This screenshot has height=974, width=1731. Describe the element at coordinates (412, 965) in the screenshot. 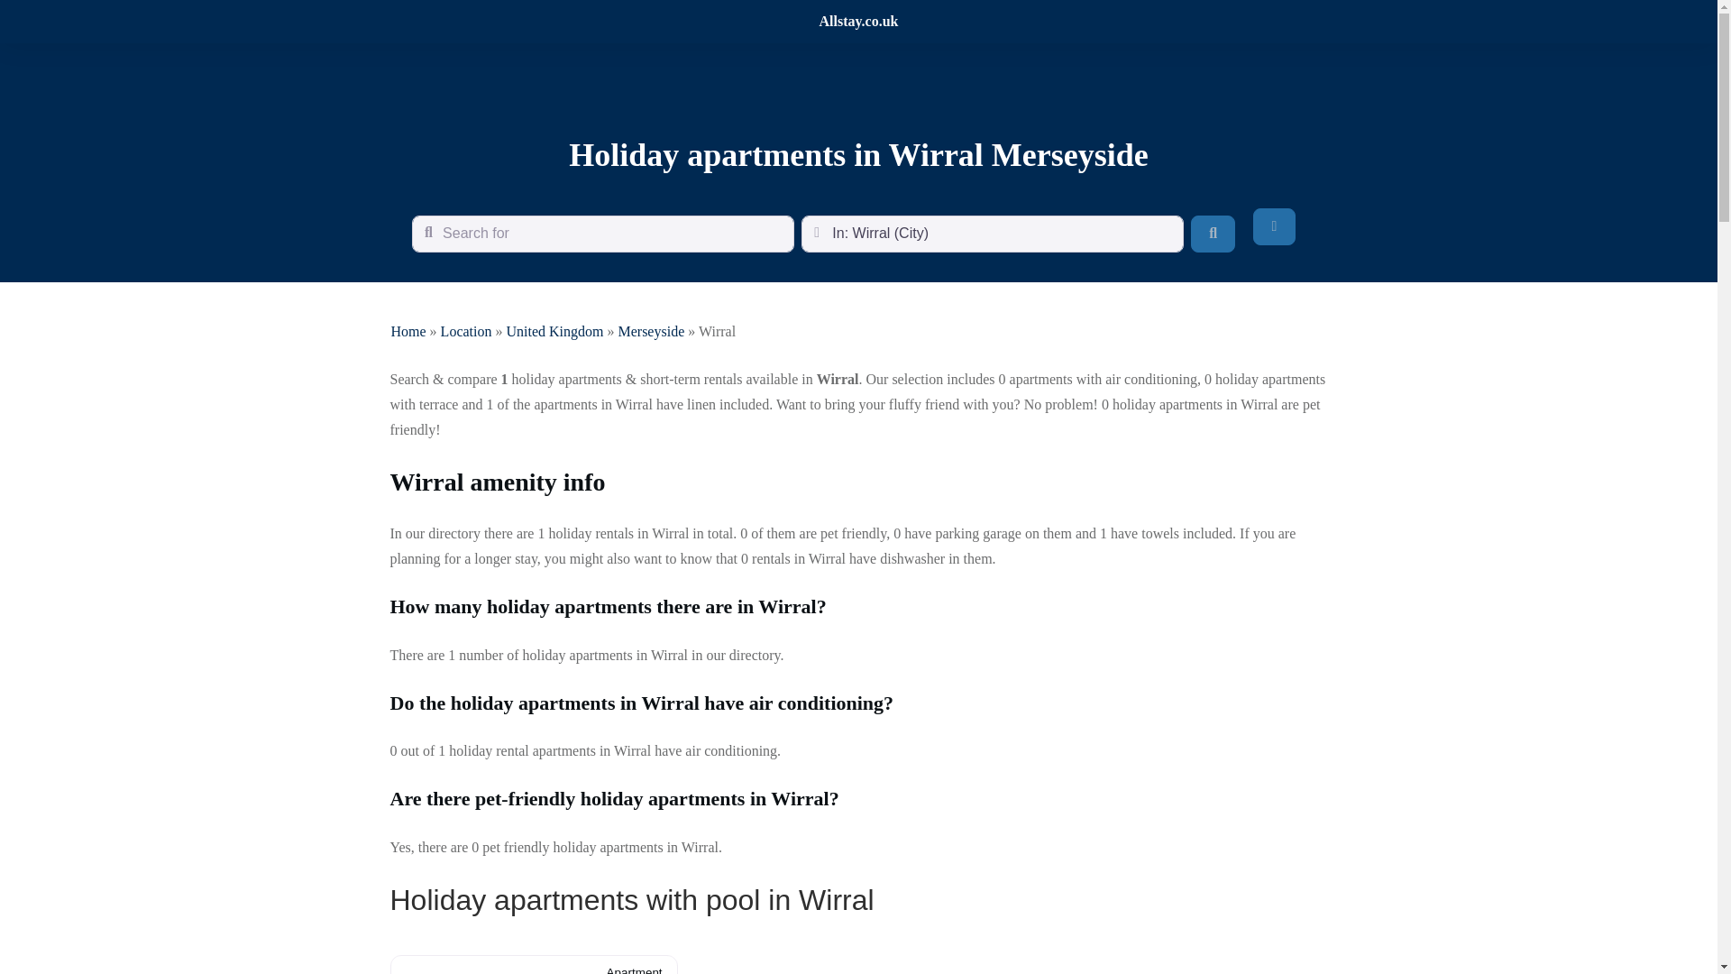

I see `Previous` at that location.